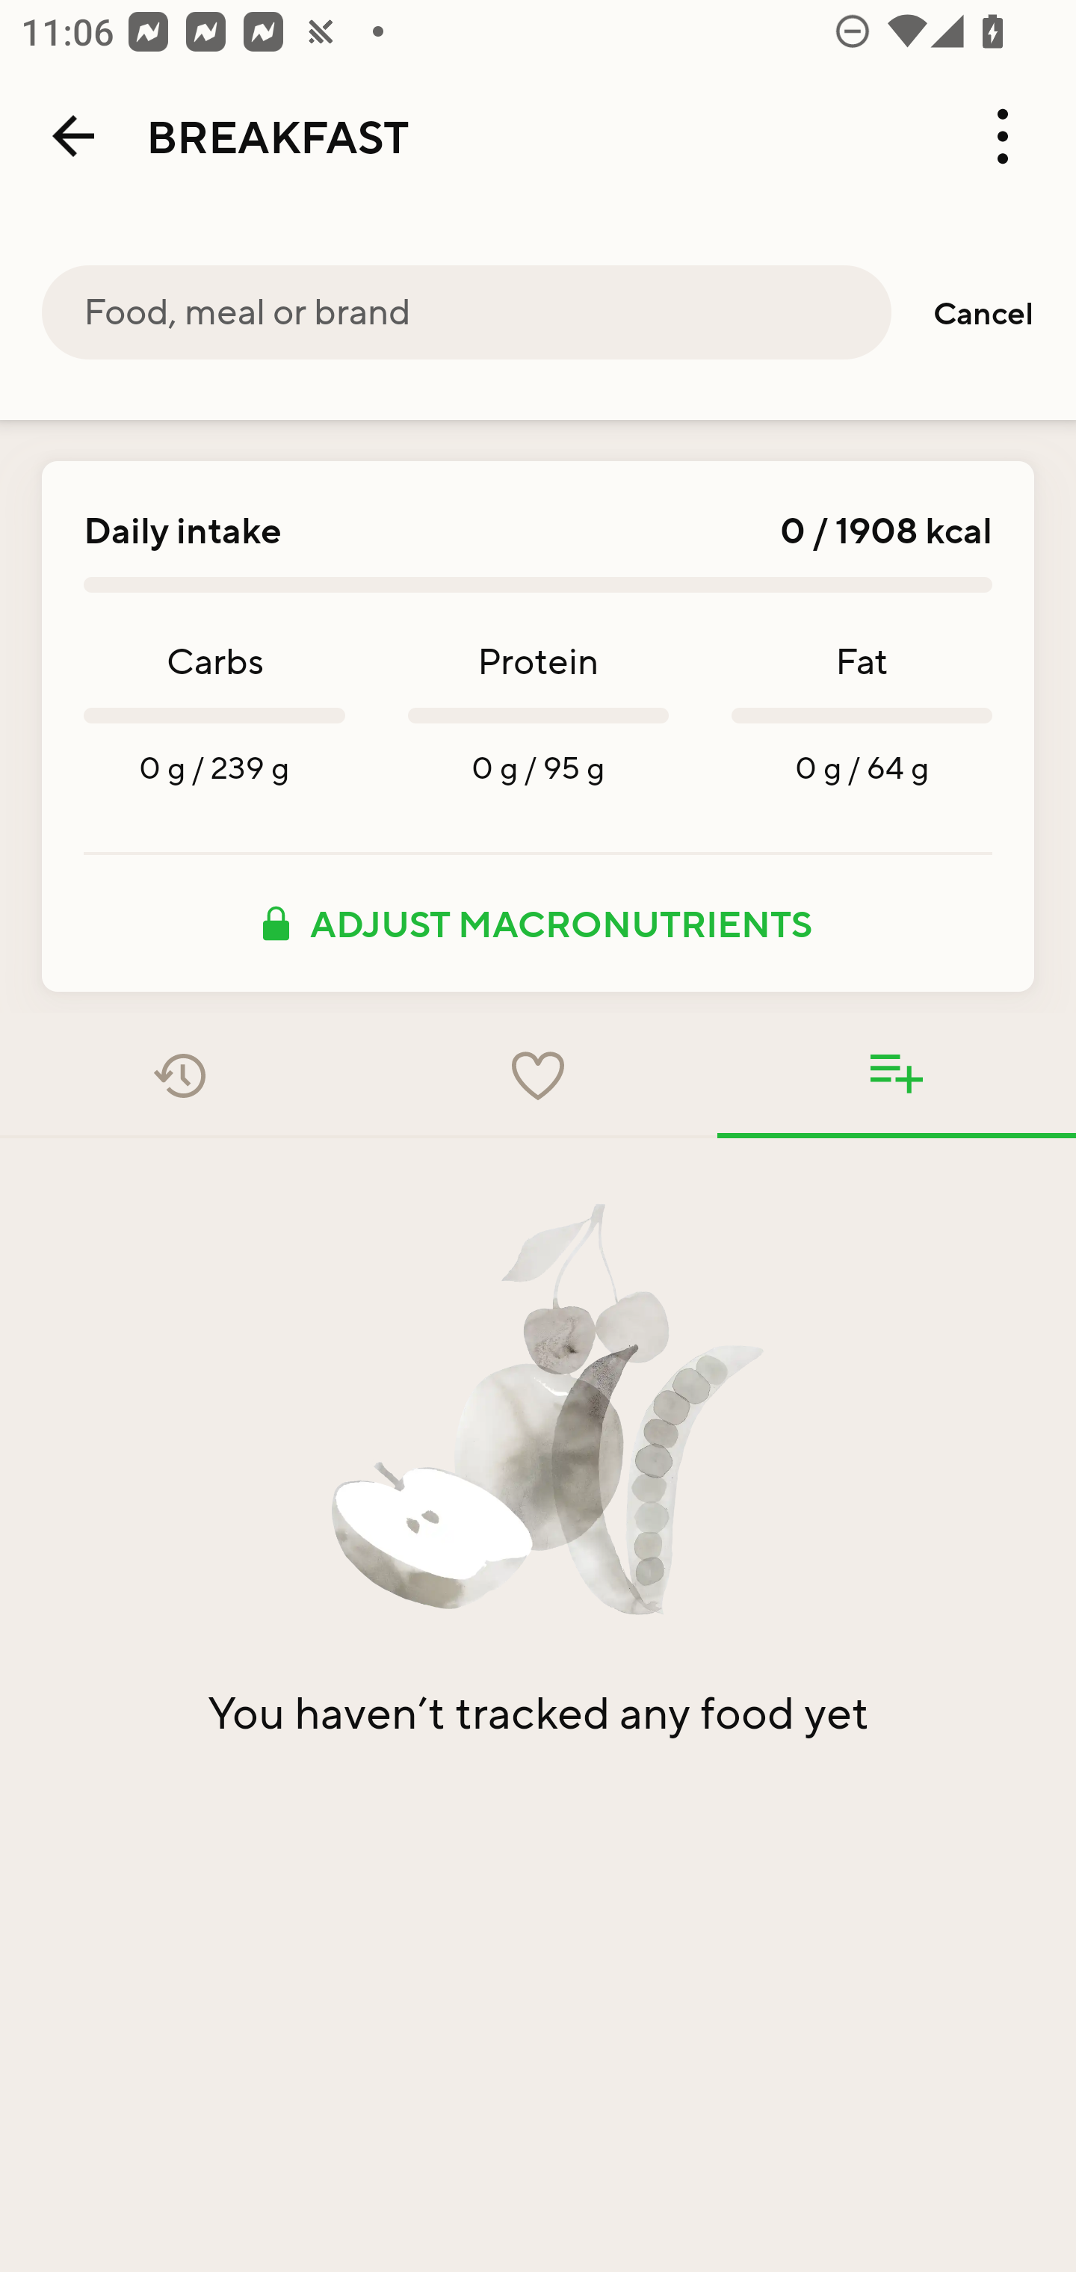 The height and width of the screenshot is (2272, 1076). Describe the element at coordinates (179, 1075) in the screenshot. I see `Recent` at that location.